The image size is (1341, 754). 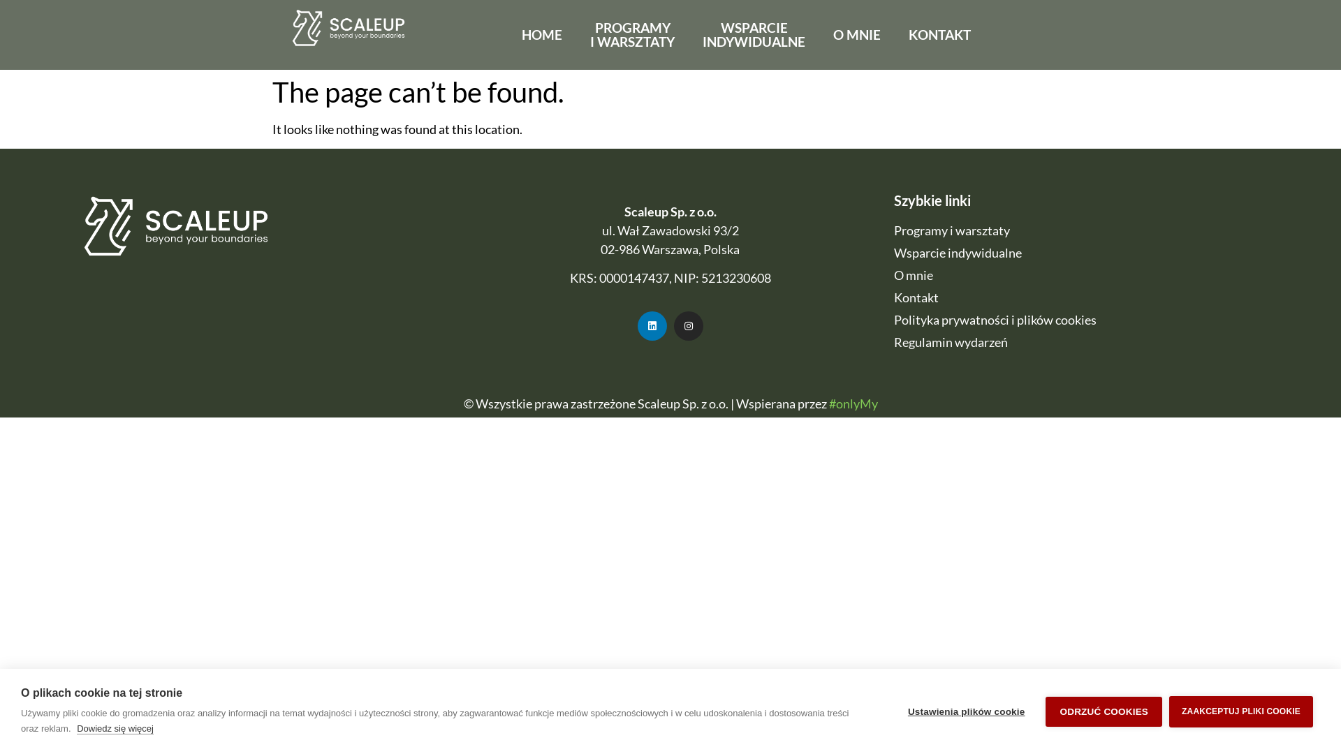 What do you see at coordinates (940, 35) in the screenshot?
I see `KONTAKT` at bounding box center [940, 35].